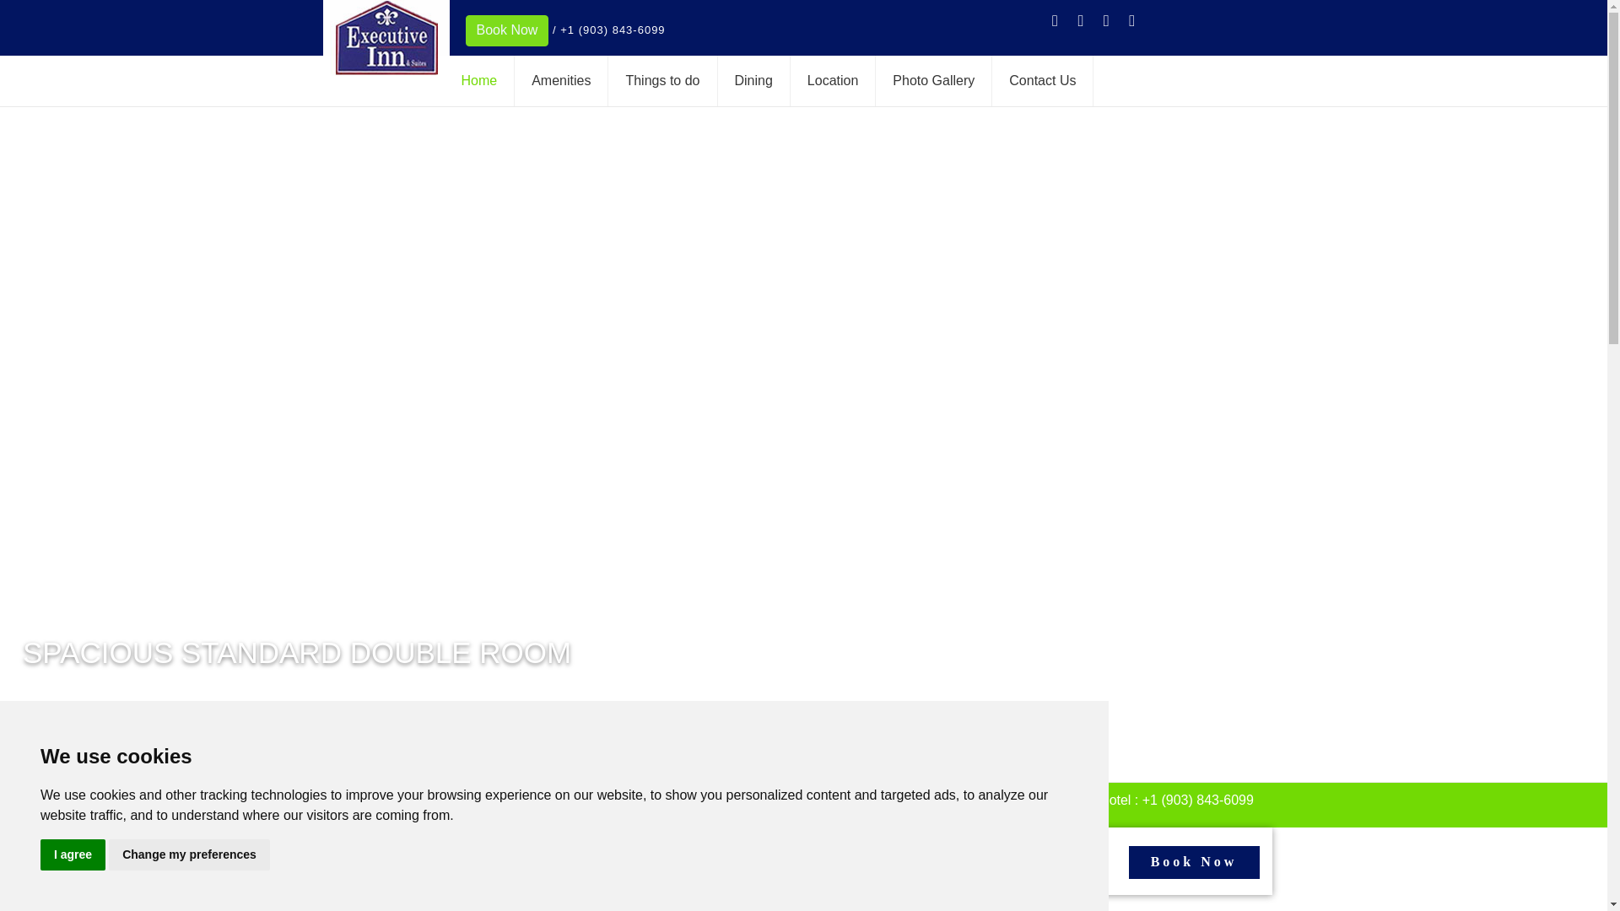  Describe the element at coordinates (413, 864) in the screenshot. I see `Check-In` at that location.